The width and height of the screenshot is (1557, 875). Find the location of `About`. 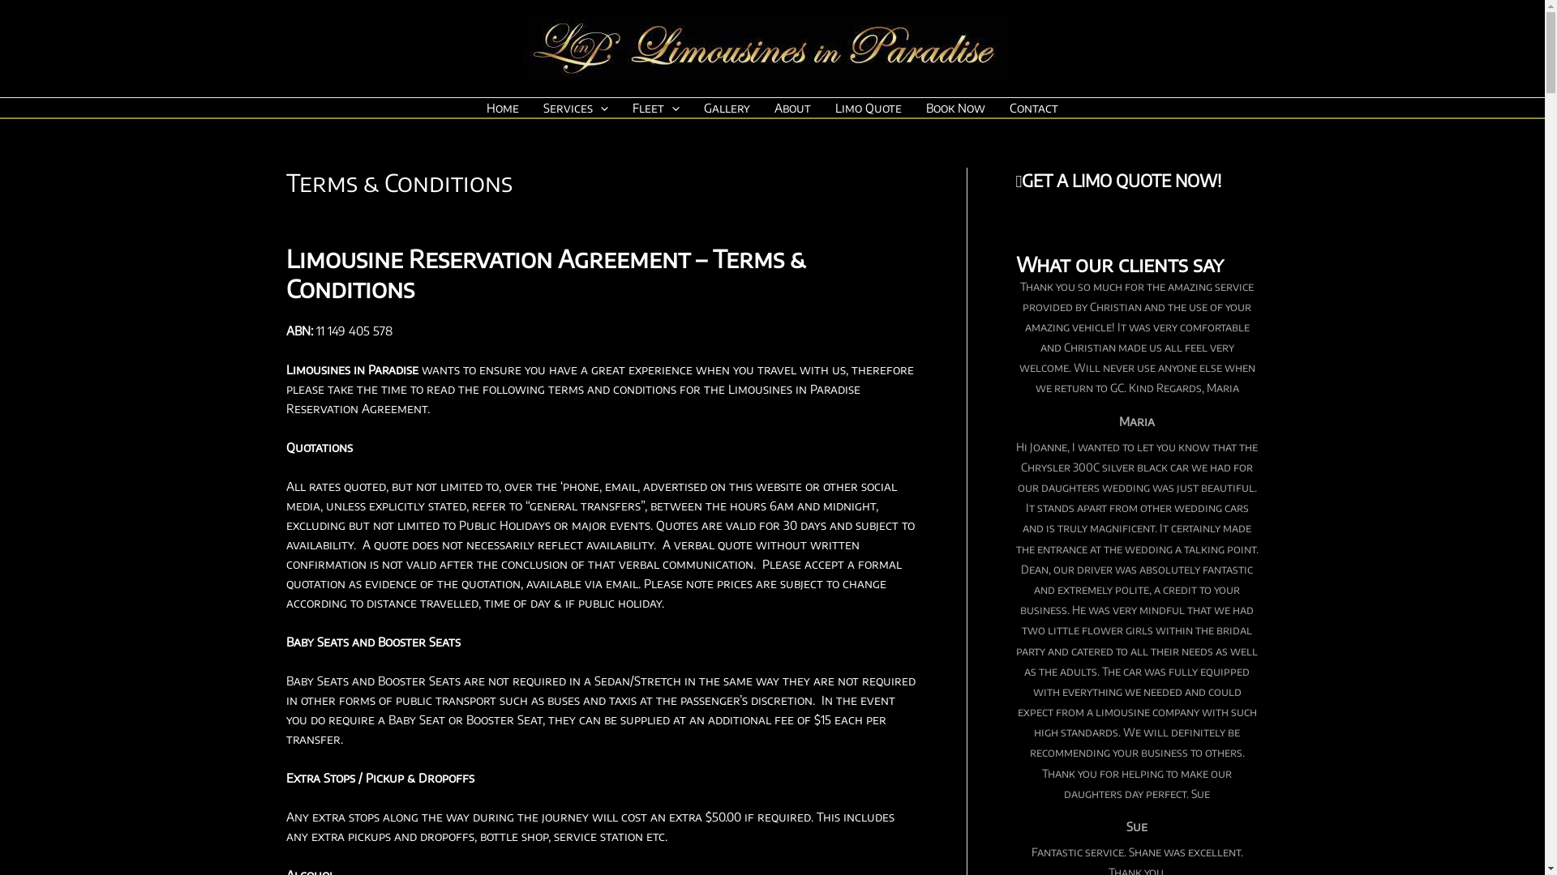

About is located at coordinates (793, 108).